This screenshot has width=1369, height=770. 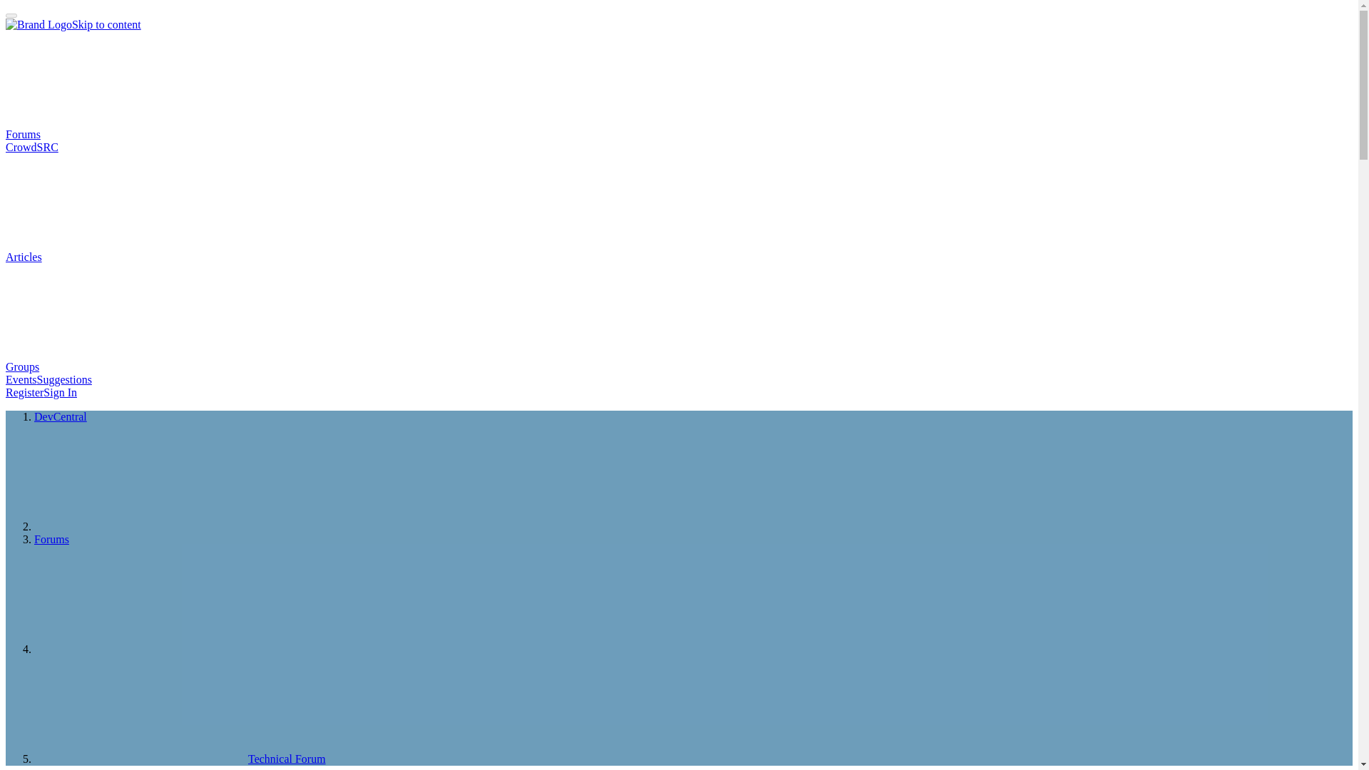 What do you see at coordinates (61, 416) in the screenshot?
I see `DevCentral` at bounding box center [61, 416].